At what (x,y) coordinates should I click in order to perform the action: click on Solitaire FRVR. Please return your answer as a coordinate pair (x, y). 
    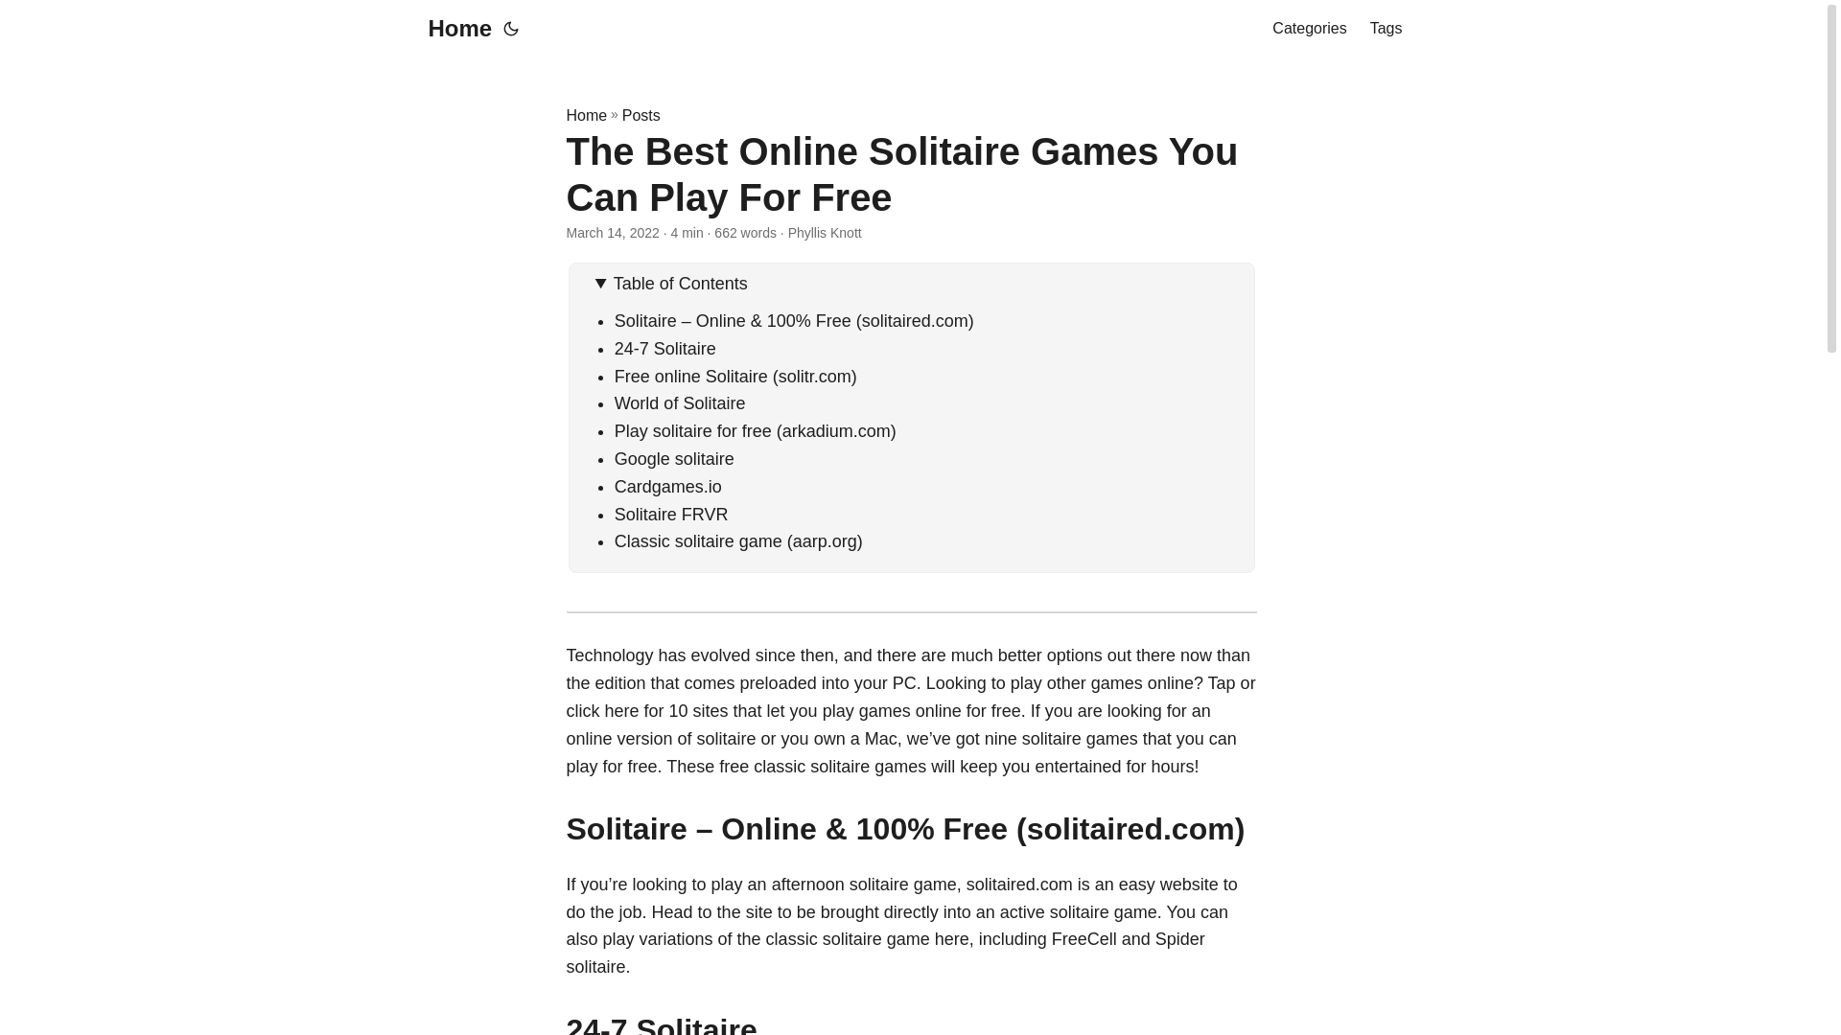
    Looking at the image, I should click on (671, 514).